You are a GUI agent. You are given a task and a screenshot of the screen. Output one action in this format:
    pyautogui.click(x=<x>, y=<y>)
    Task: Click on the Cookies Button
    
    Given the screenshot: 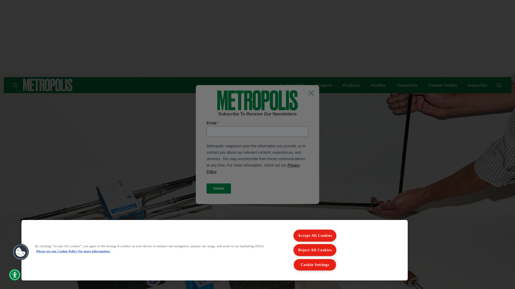 What is the action you would take?
    pyautogui.click(x=20, y=252)
    